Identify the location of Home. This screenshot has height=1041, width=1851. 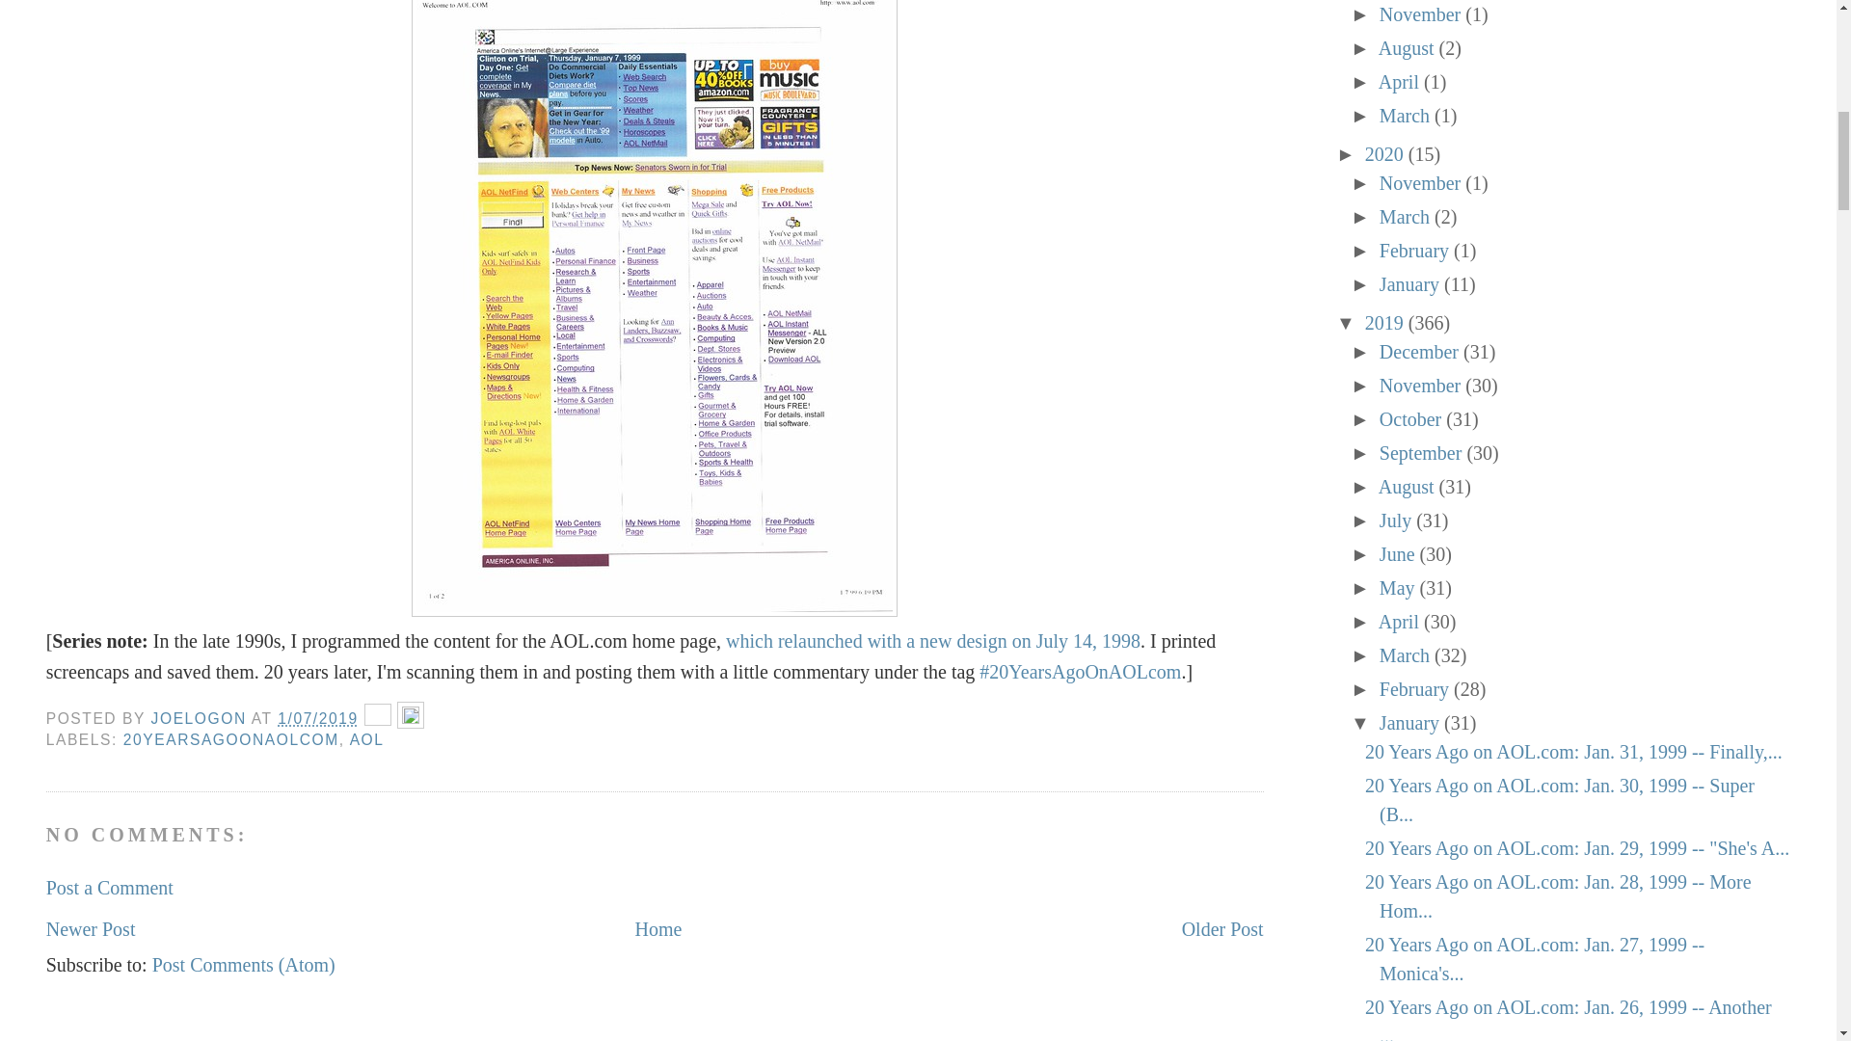
(658, 929).